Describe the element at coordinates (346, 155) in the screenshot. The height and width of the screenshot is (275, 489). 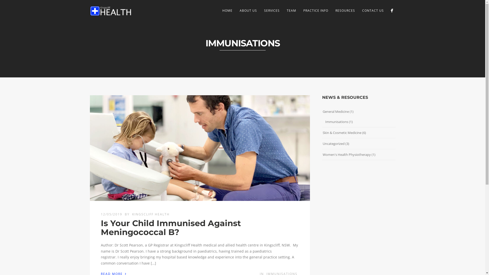
I see `Women's Health Physiotherapy` at that location.